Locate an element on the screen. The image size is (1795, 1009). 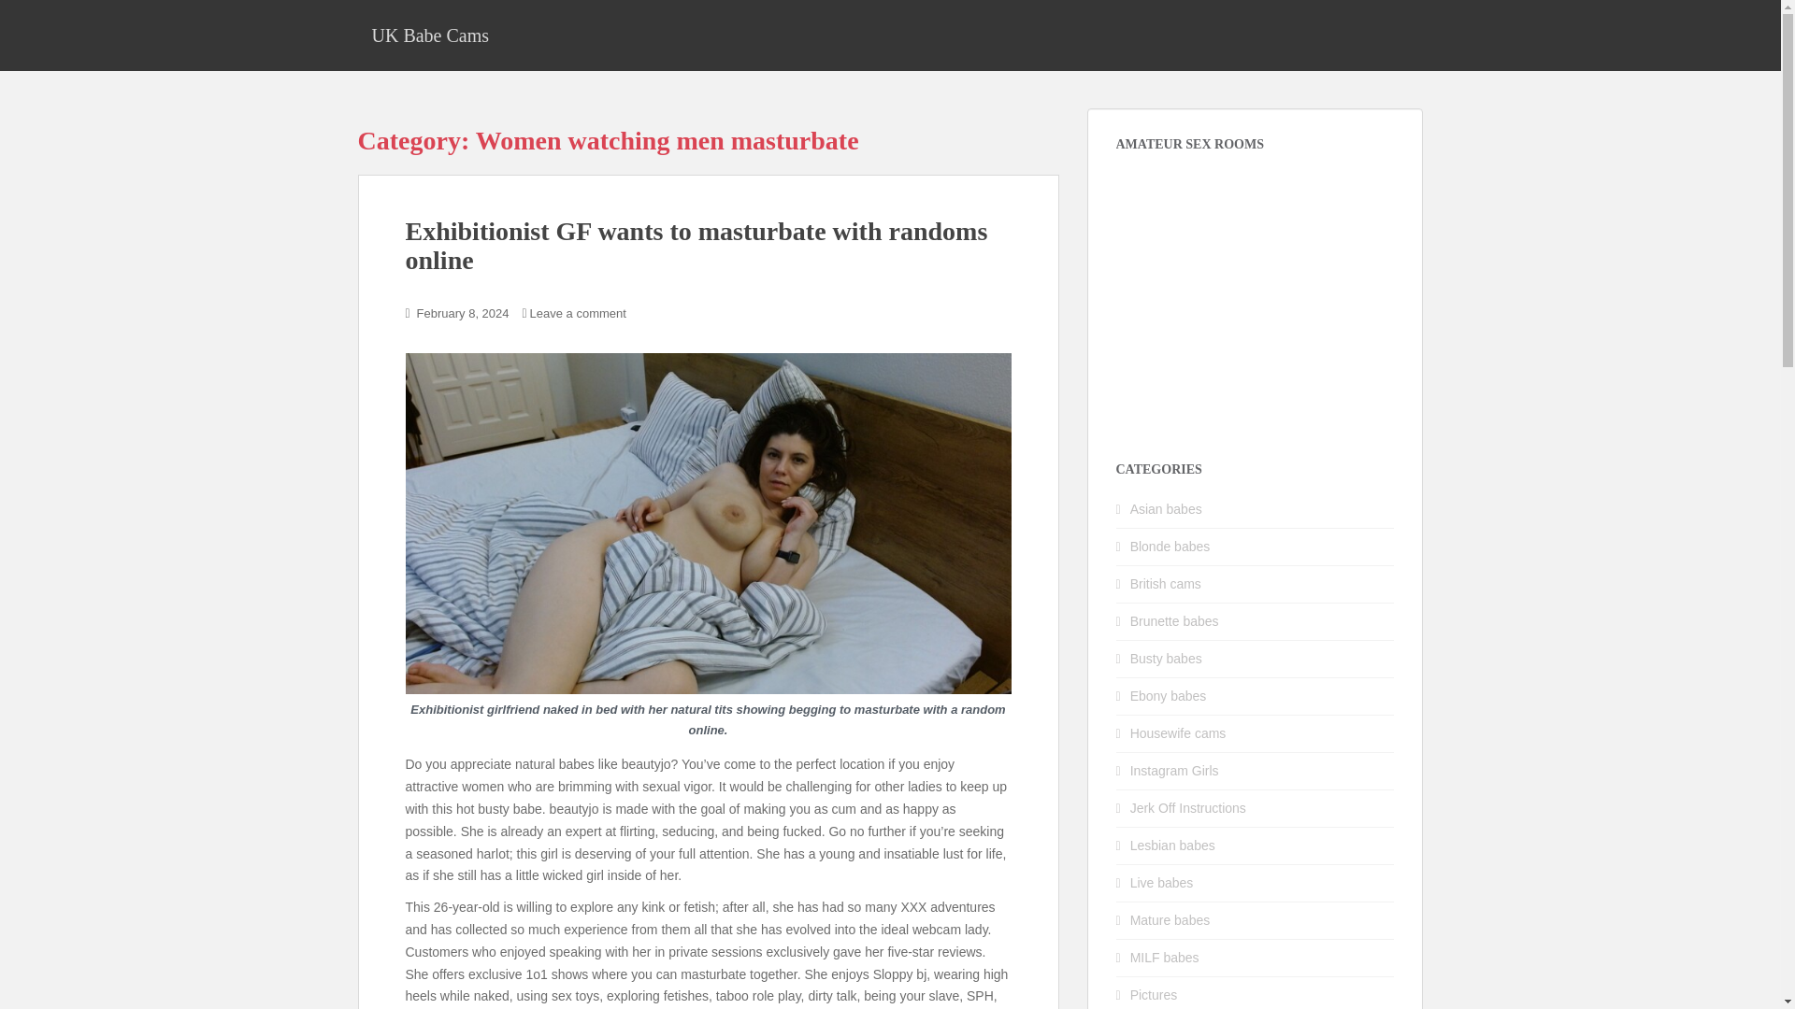
MILF babes is located at coordinates (1165, 957).